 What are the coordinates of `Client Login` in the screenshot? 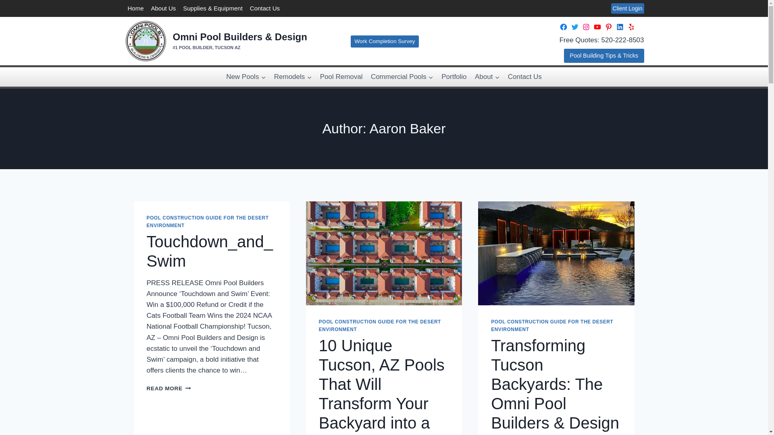 It's located at (627, 8).